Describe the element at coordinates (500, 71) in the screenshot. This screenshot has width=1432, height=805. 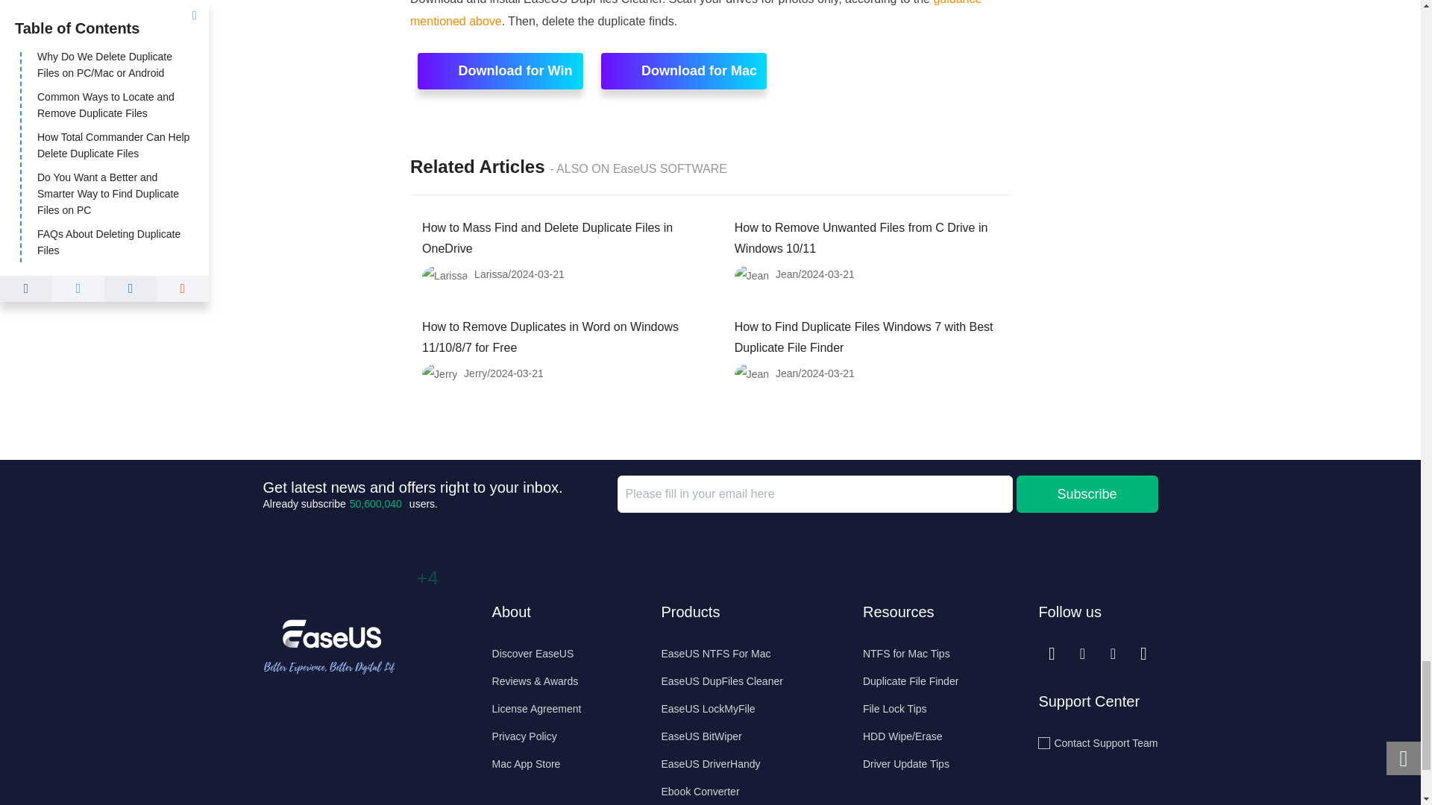
I see ` Download for Win` at that location.